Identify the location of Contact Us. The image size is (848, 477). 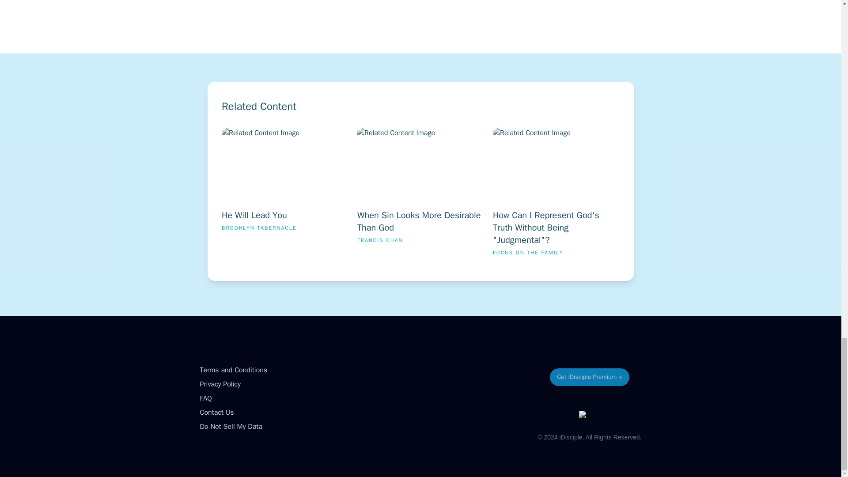
(420, 195).